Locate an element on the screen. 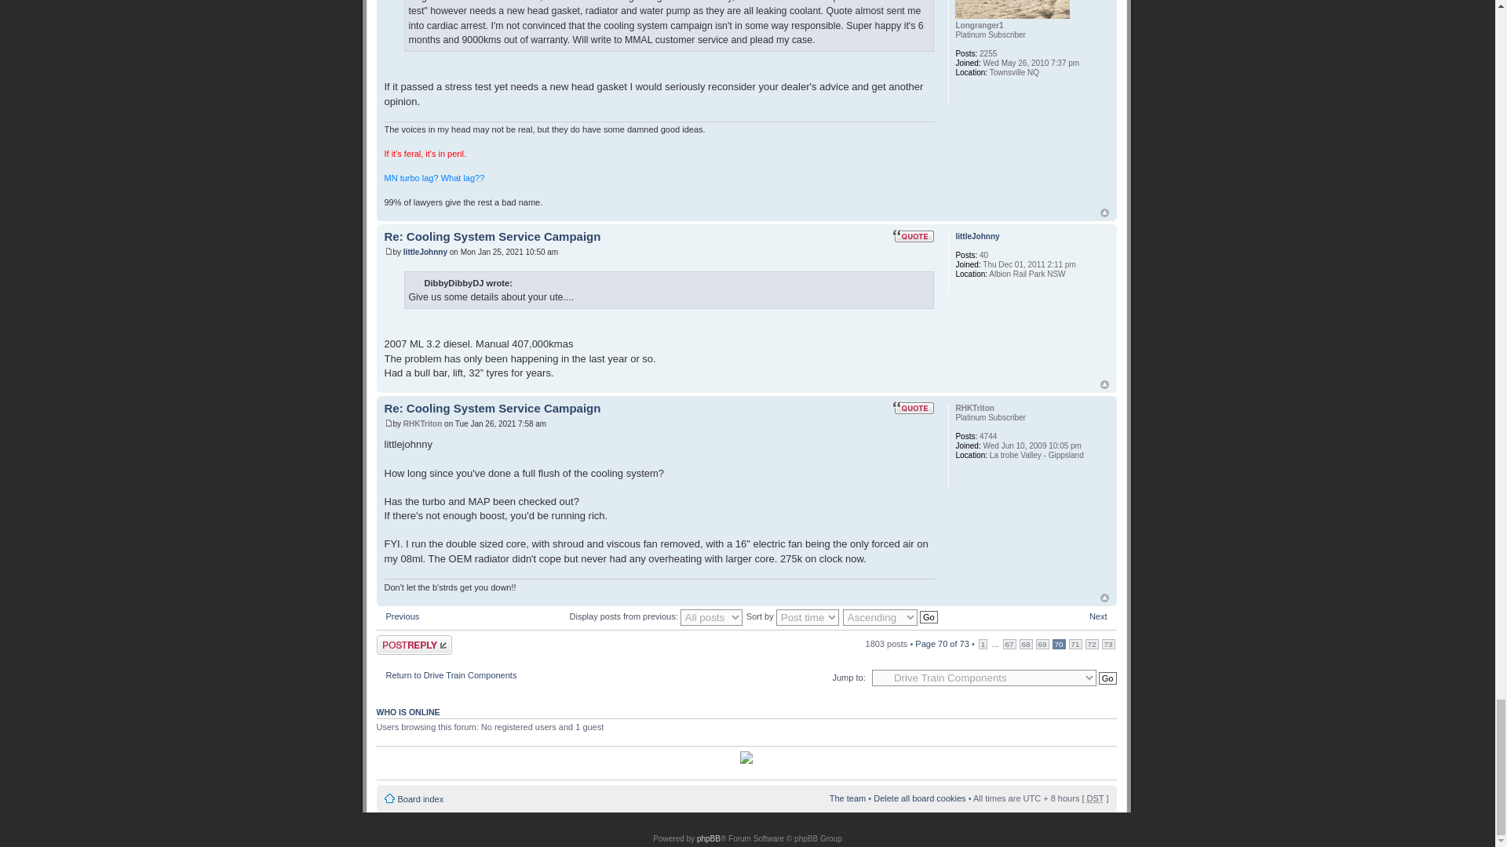  Go is located at coordinates (1107, 678).